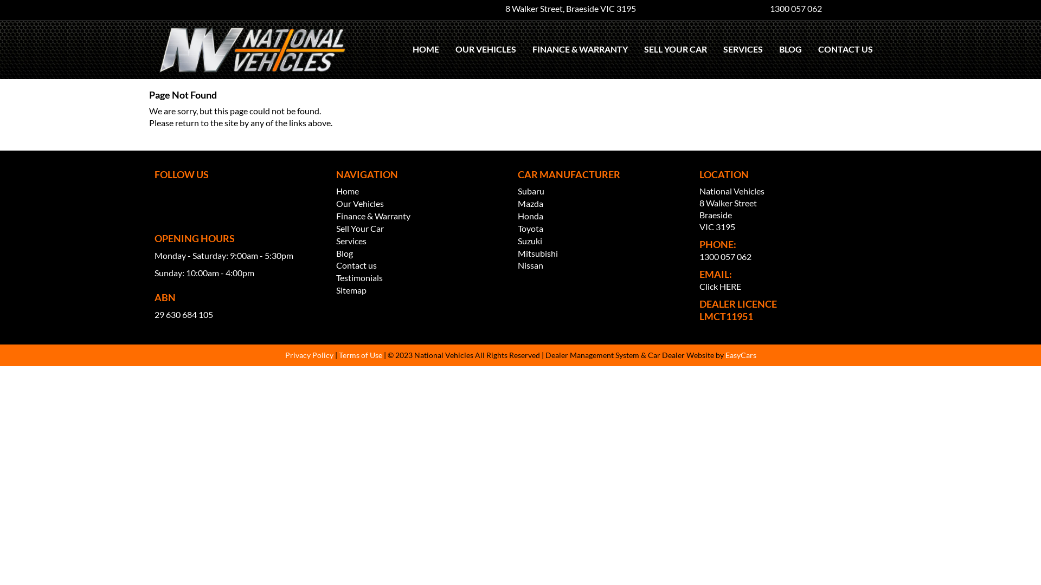  Describe the element at coordinates (359, 277) in the screenshot. I see `Testimonials` at that location.